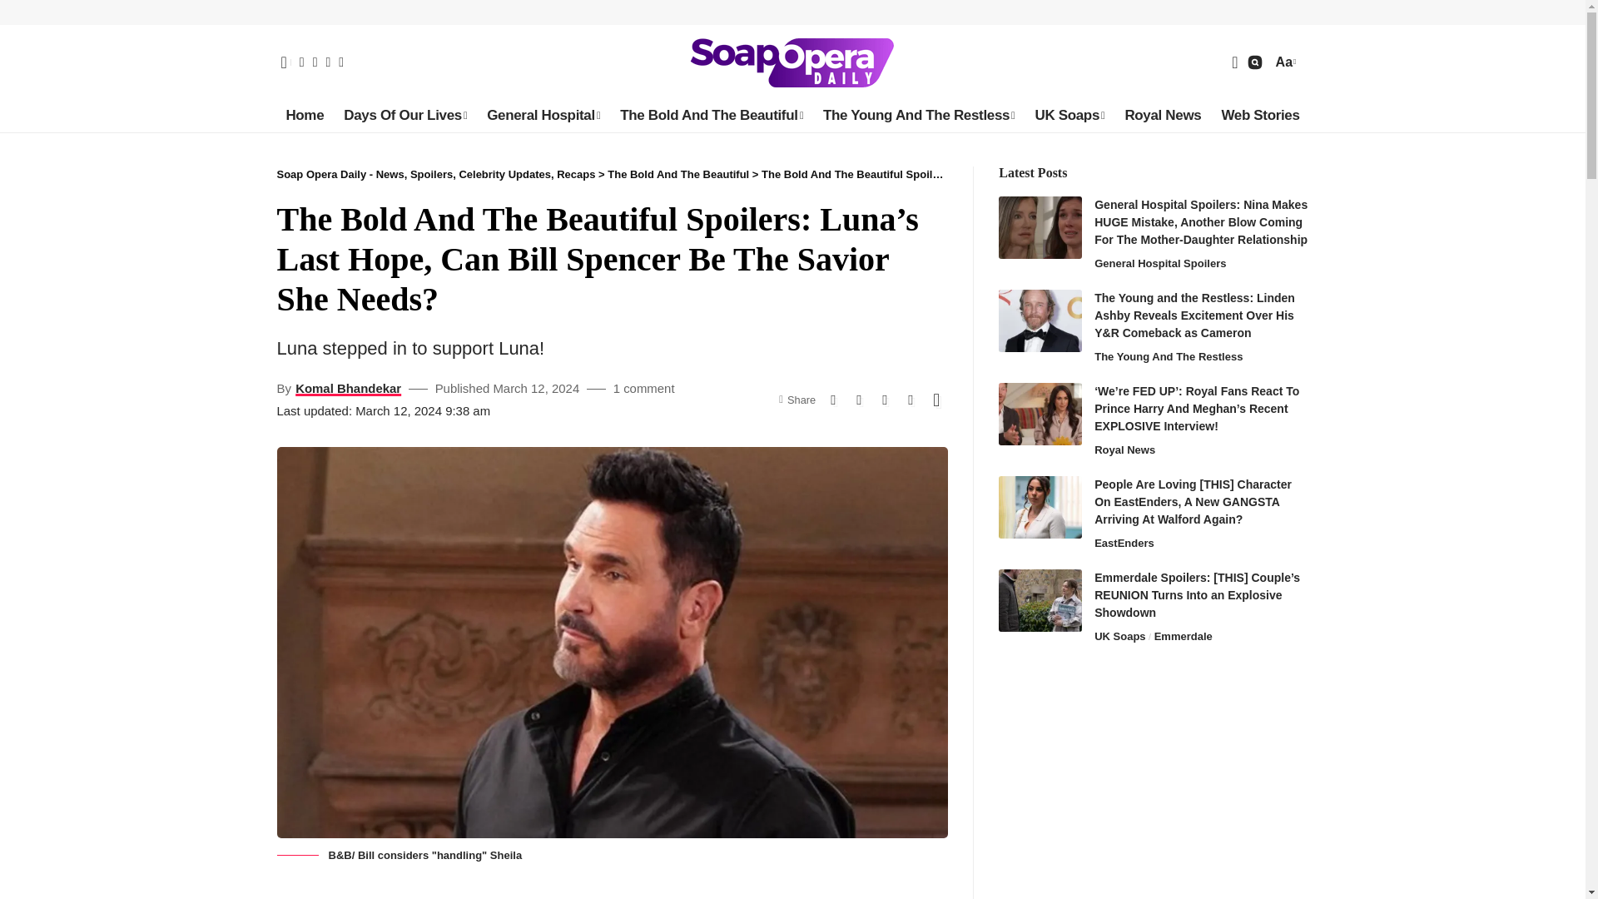  What do you see at coordinates (792, 62) in the screenshot?
I see `Soap Opera Daily - News, Spoilers, Celebrity Updates, Recaps` at bounding box center [792, 62].